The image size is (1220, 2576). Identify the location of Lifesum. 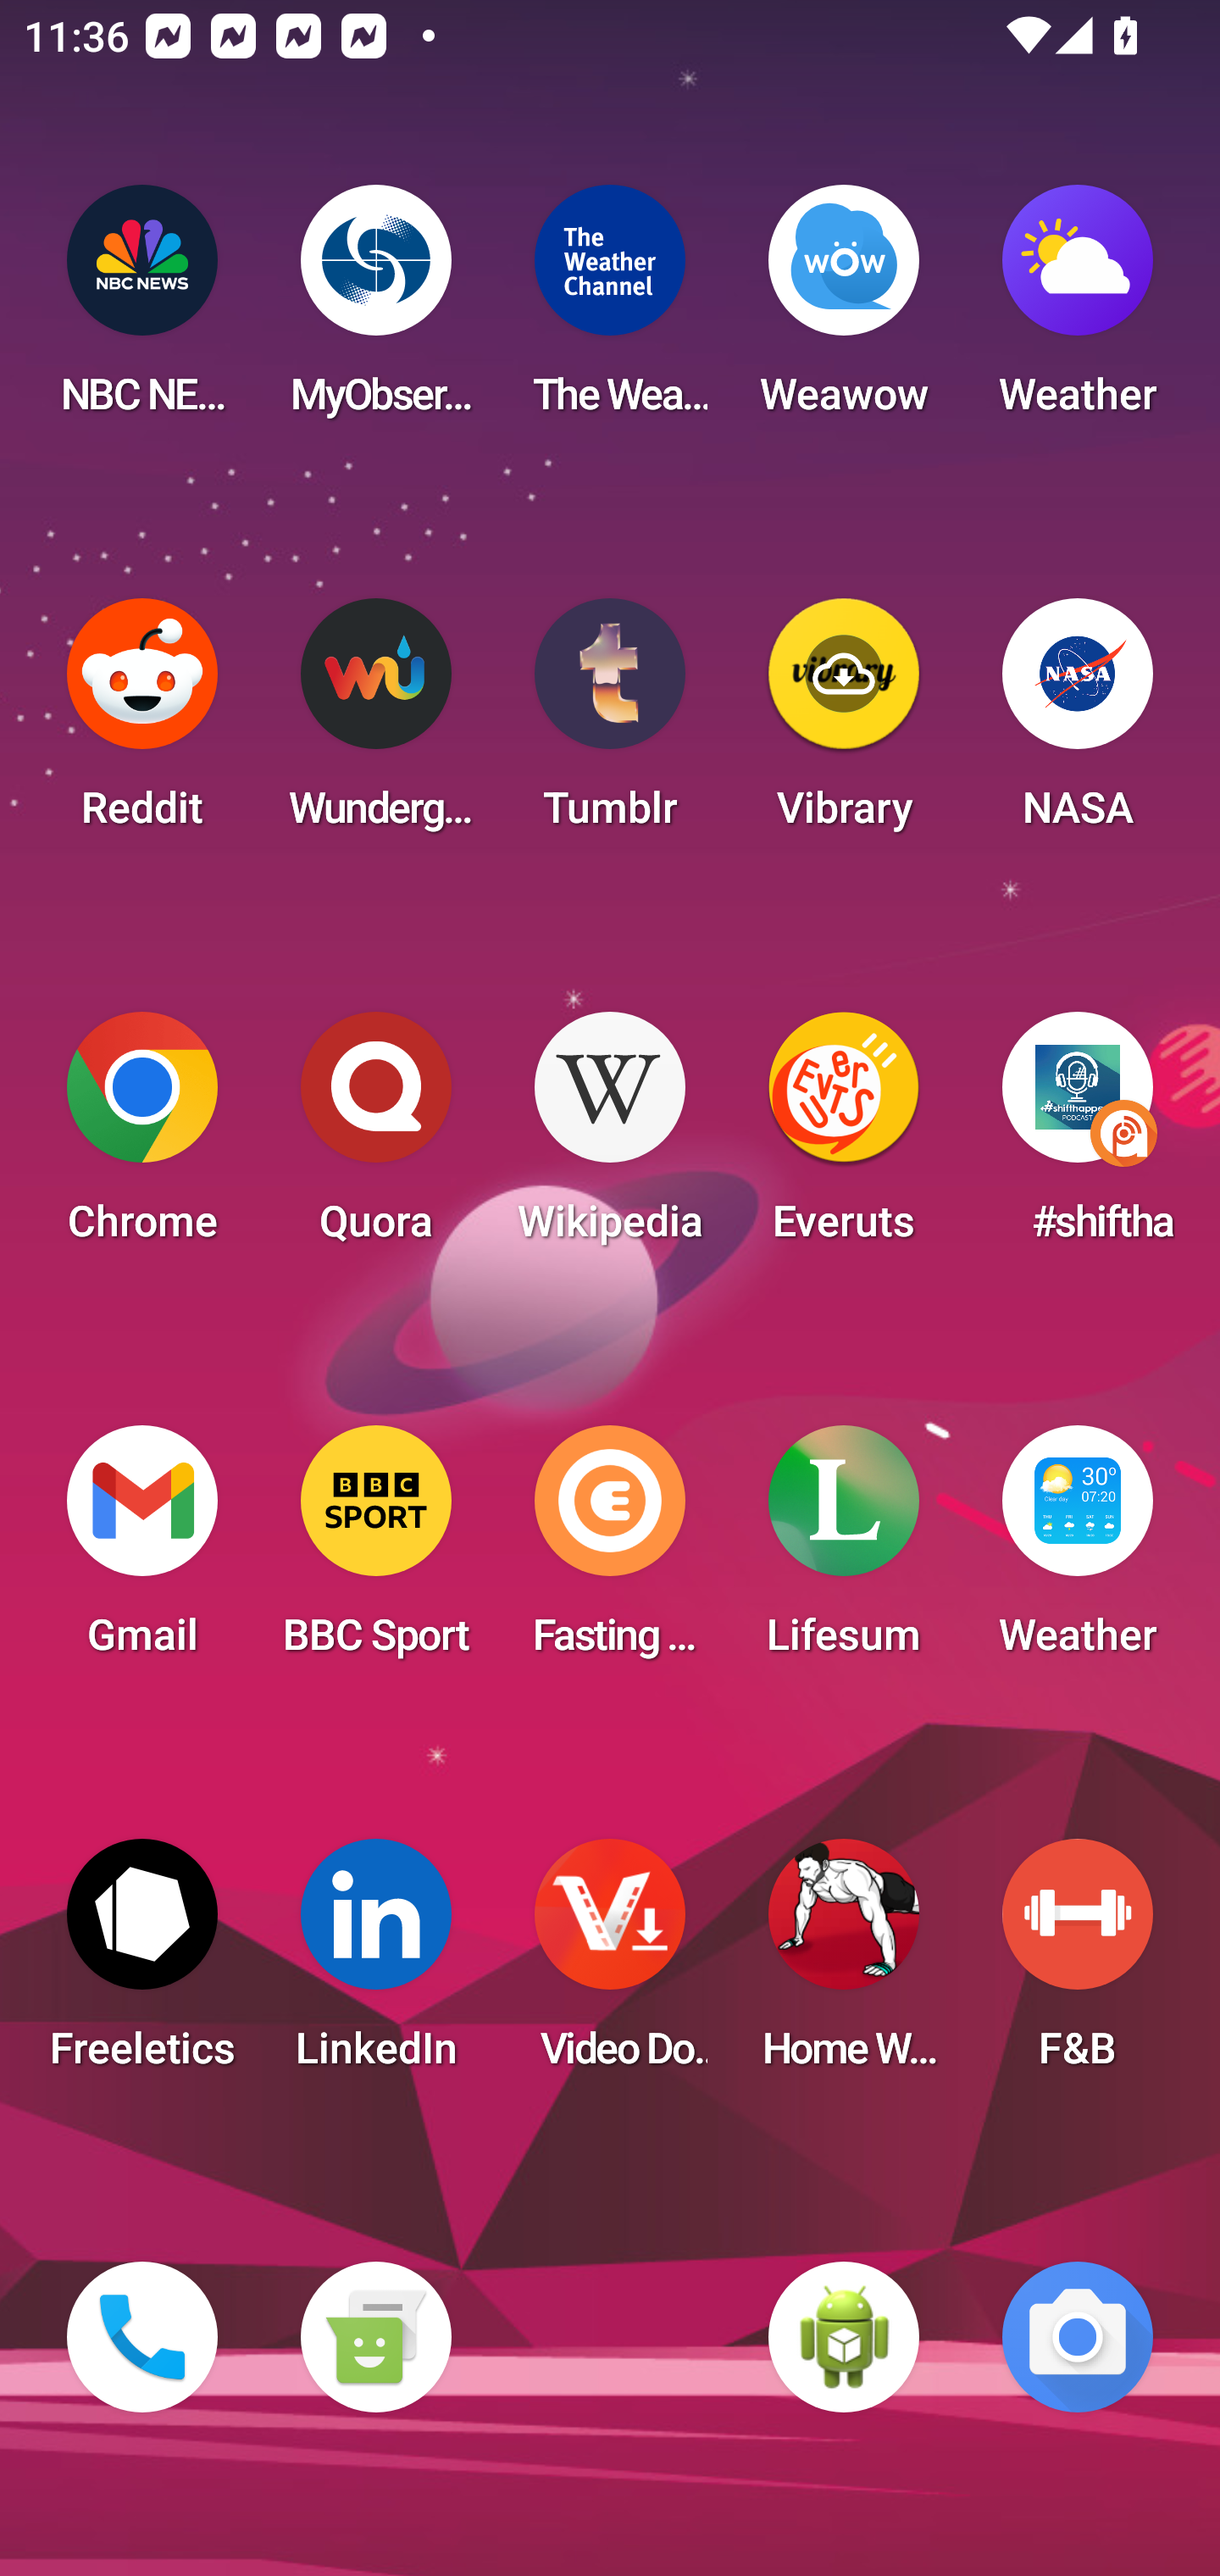
(844, 1551).